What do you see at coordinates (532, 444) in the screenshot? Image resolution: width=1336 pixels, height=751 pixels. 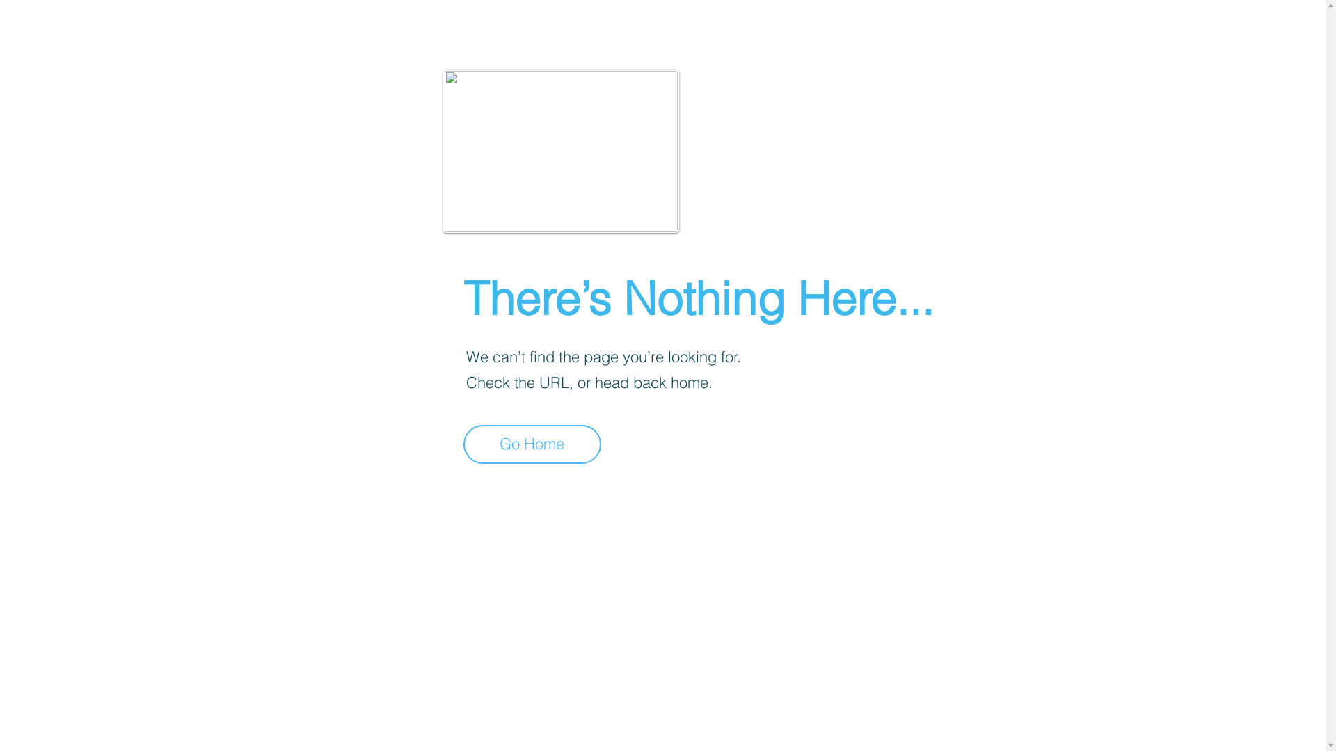 I see `Go Home` at bounding box center [532, 444].